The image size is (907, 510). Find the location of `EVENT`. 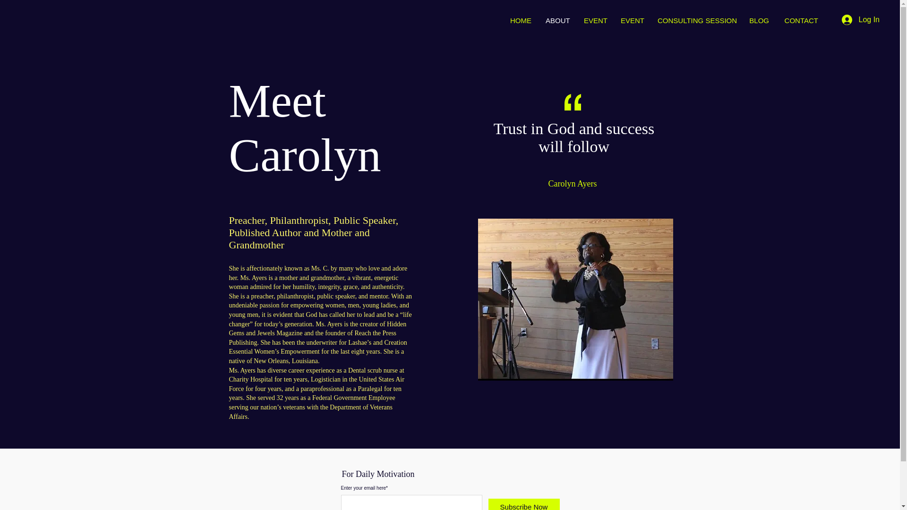

EVENT is located at coordinates (595, 20).